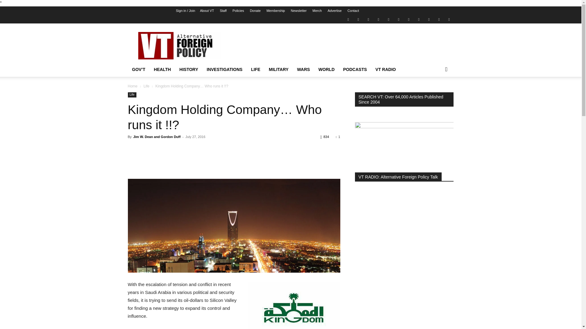 The height and width of the screenshot is (329, 586). What do you see at coordinates (207, 11) in the screenshot?
I see `About VT` at bounding box center [207, 11].